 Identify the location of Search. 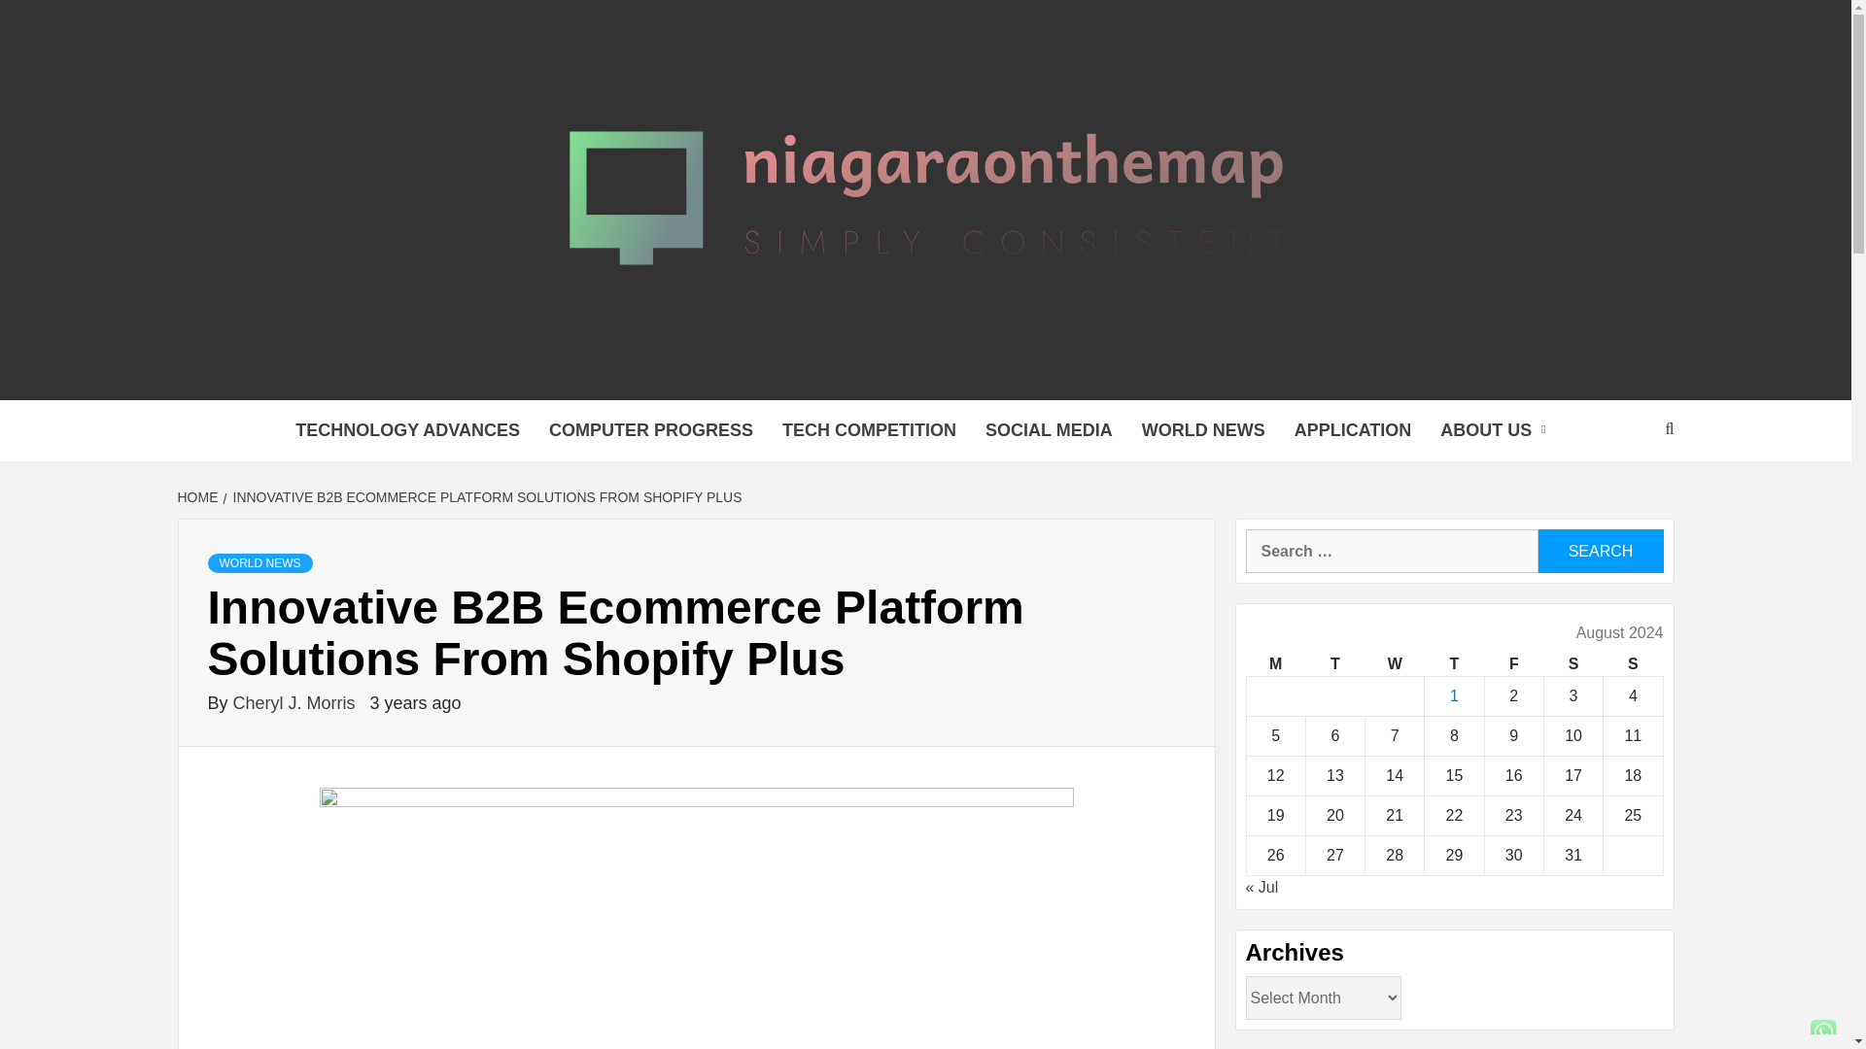
(1600, 551).